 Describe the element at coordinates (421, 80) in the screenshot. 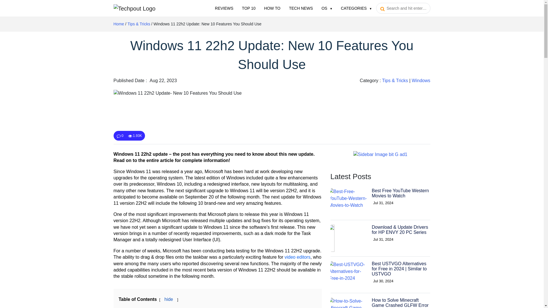

I see `Windows` at that location.